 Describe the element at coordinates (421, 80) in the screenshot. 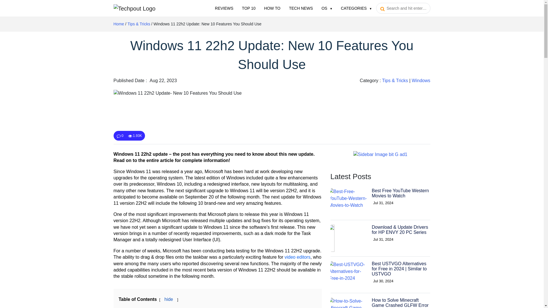

I see `Windows` at that location.